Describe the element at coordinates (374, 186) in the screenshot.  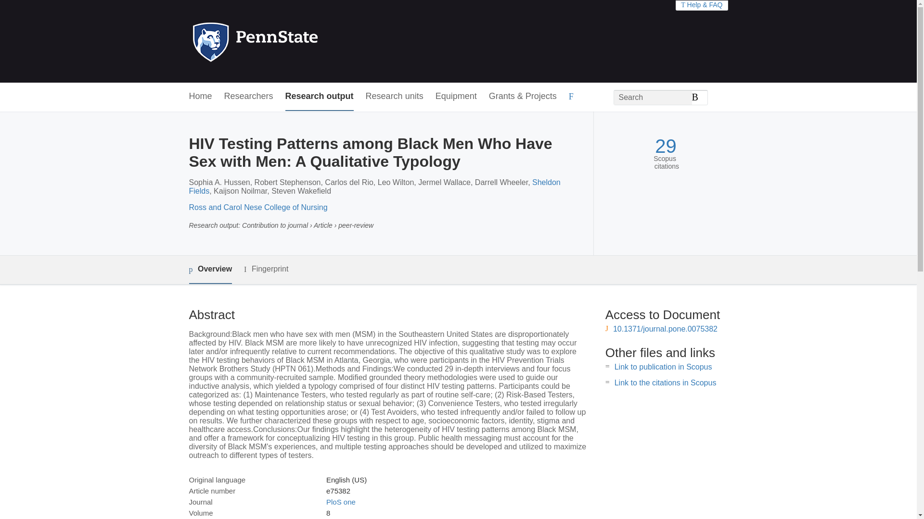
I see `Sheldon Fields` at that location.